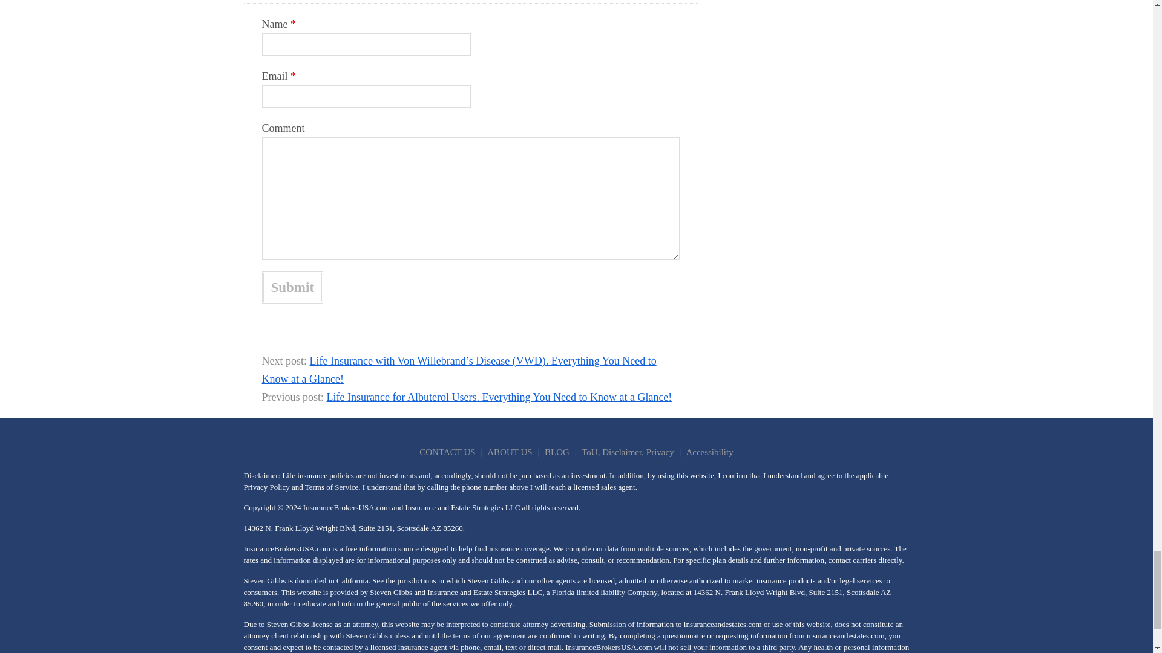 Image resolution: width=1162 pixels, height=653 pixels. What do you see at coordinates (292, 288) in the screenshot?
I see `Submit` at bounding box center [292, 288].